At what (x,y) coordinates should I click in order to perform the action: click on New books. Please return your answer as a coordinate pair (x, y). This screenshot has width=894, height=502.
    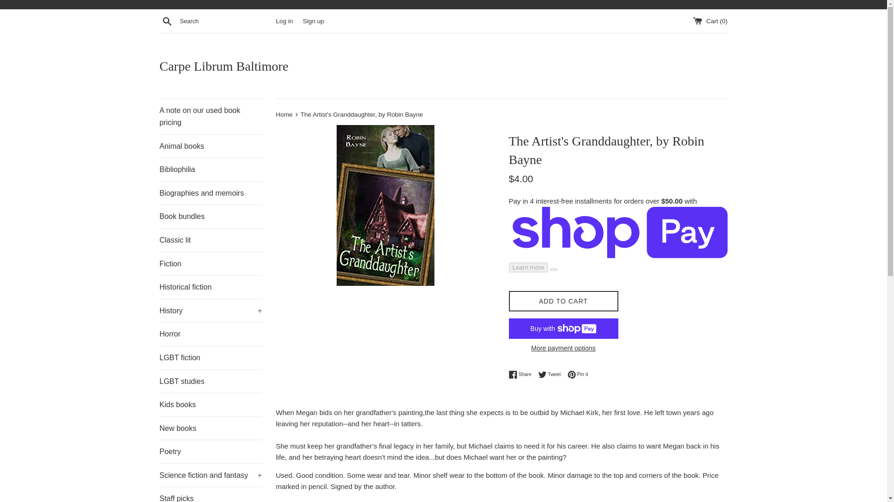
    Looking at the image, I should click on (210, 429).